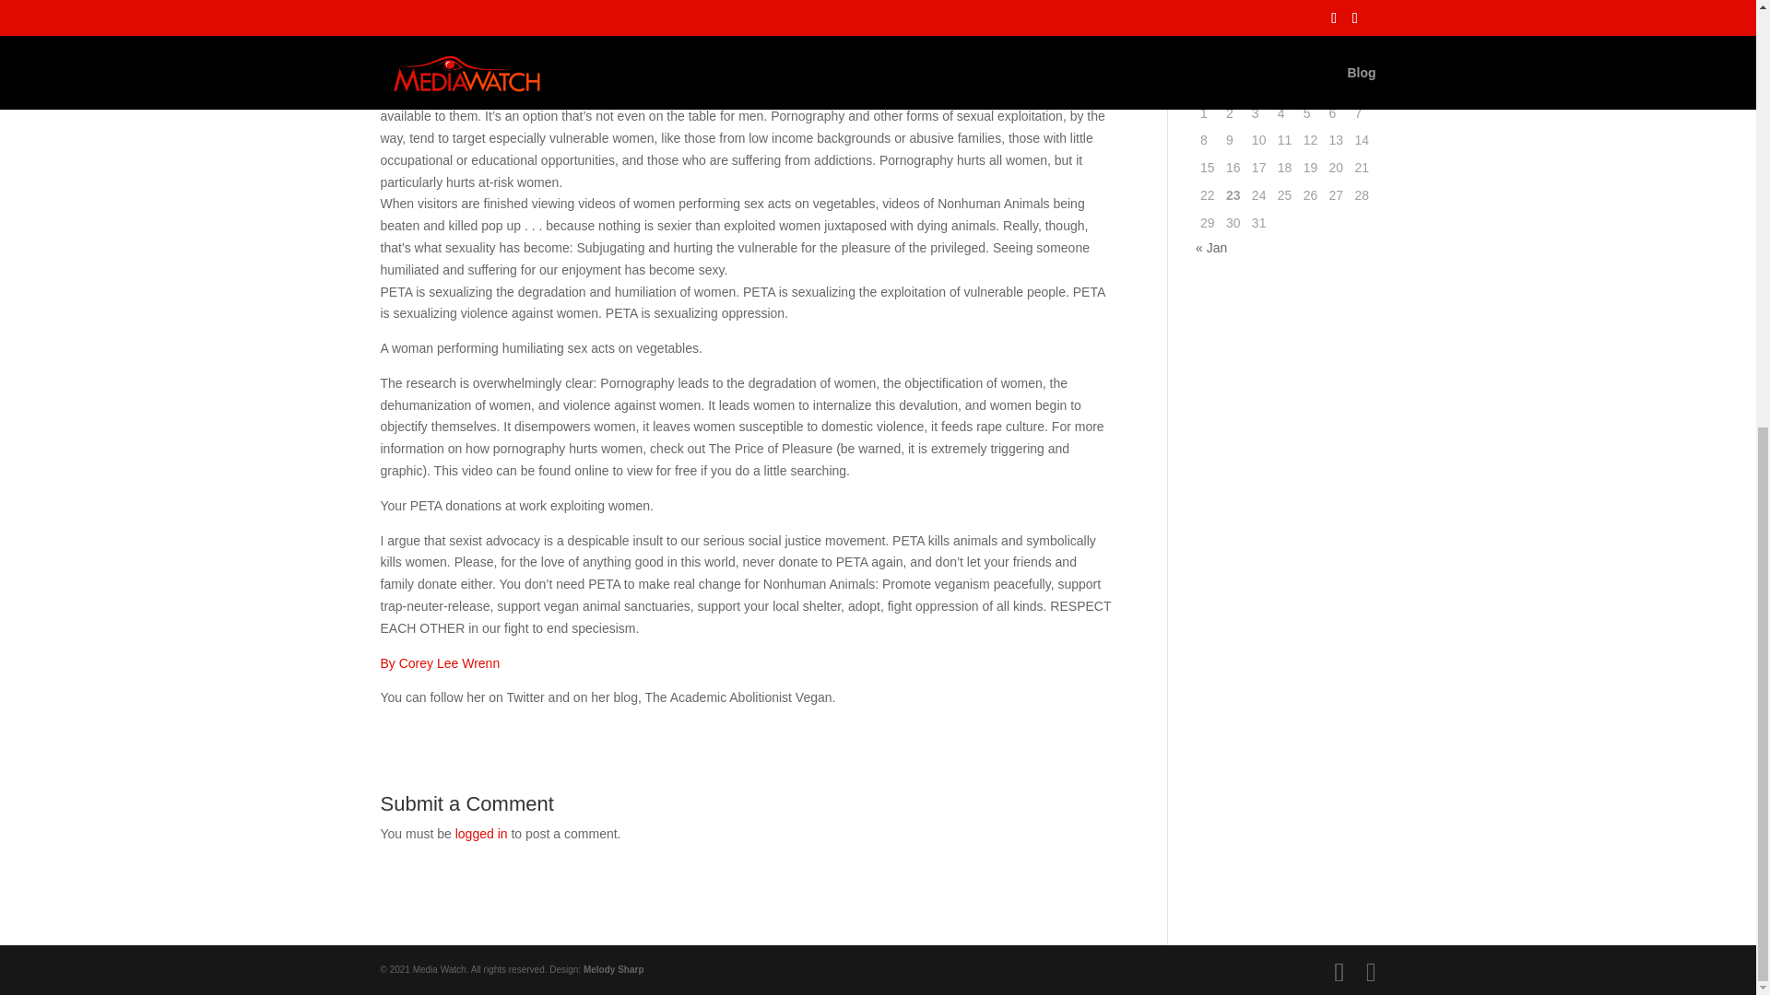  What do you see at coordinates (614, 969) in the screenshot?
I see `Melody Sharp` at bounding box center [614, 969].